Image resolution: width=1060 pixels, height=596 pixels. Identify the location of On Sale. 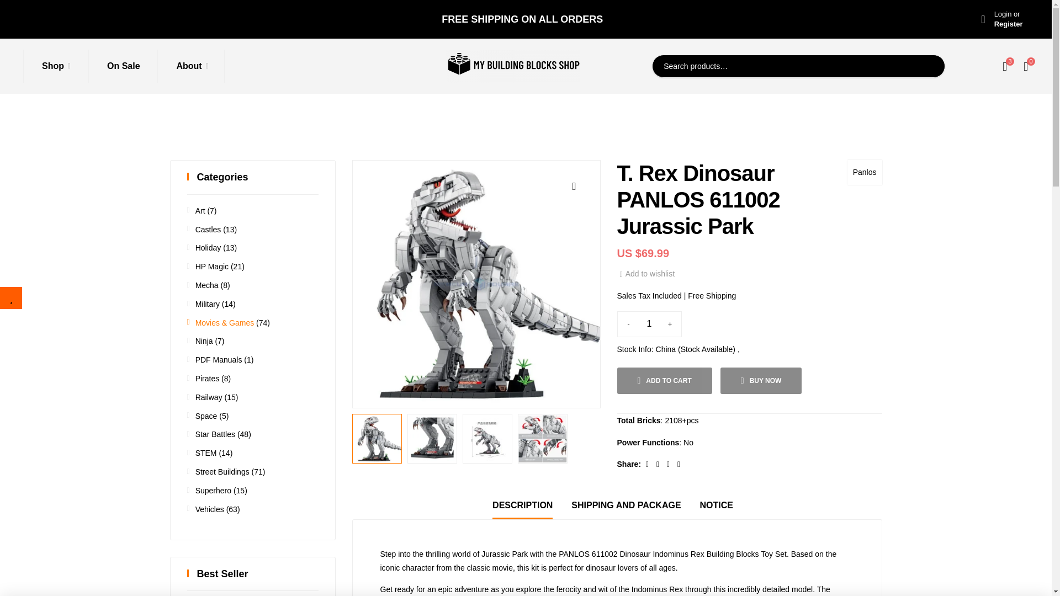
(190, 66).